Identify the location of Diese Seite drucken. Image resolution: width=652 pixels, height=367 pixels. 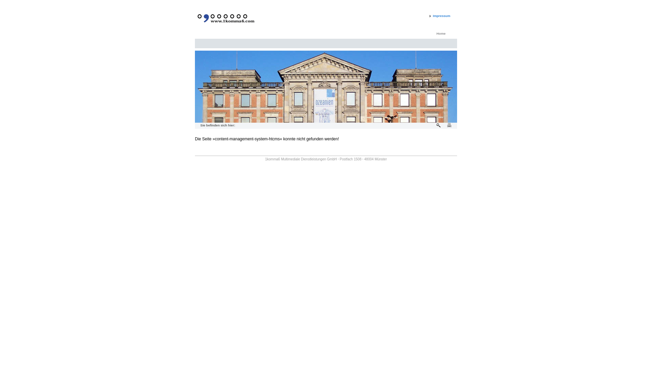
(450, 126).